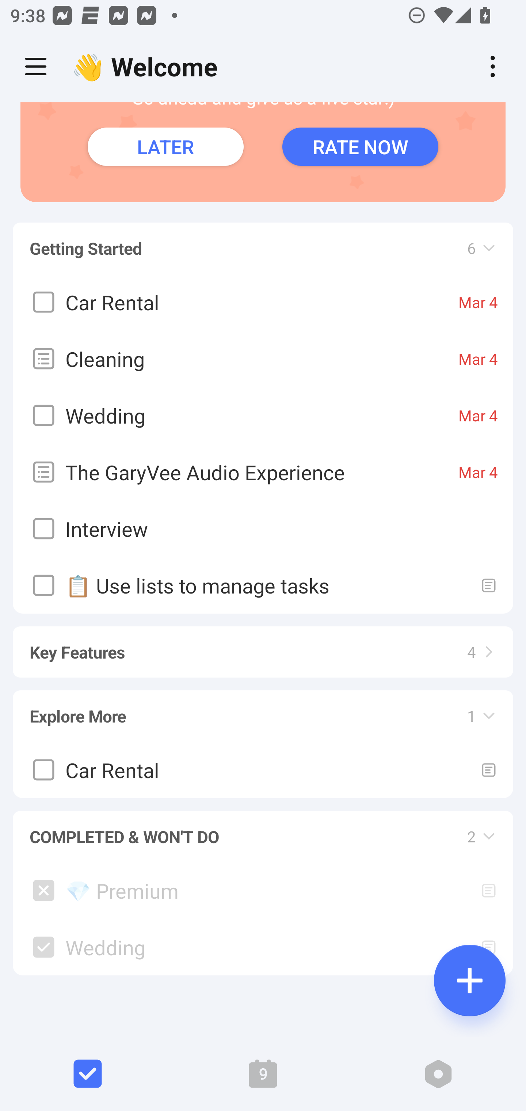  I want to click on Key Features 4, so click(263, 645).